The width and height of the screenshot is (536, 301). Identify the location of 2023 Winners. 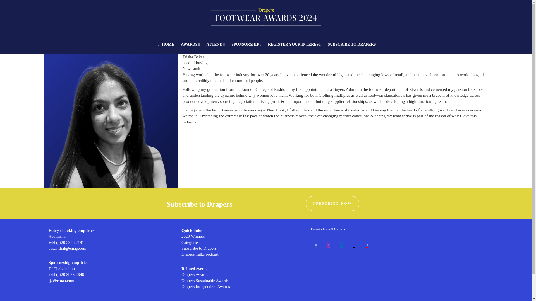
(193, 236).